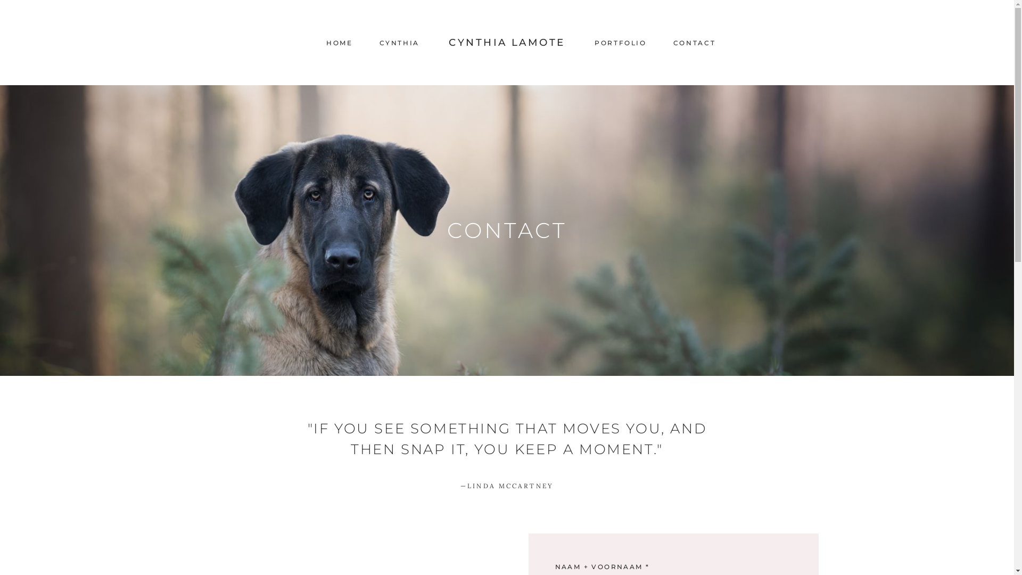 Image resolution: width=1022 pixels, height=575 pixels. What do you see at coordinates (399, 44) in the screenshot?
I see `CYNTHIA` at bounding box center [399, 44].